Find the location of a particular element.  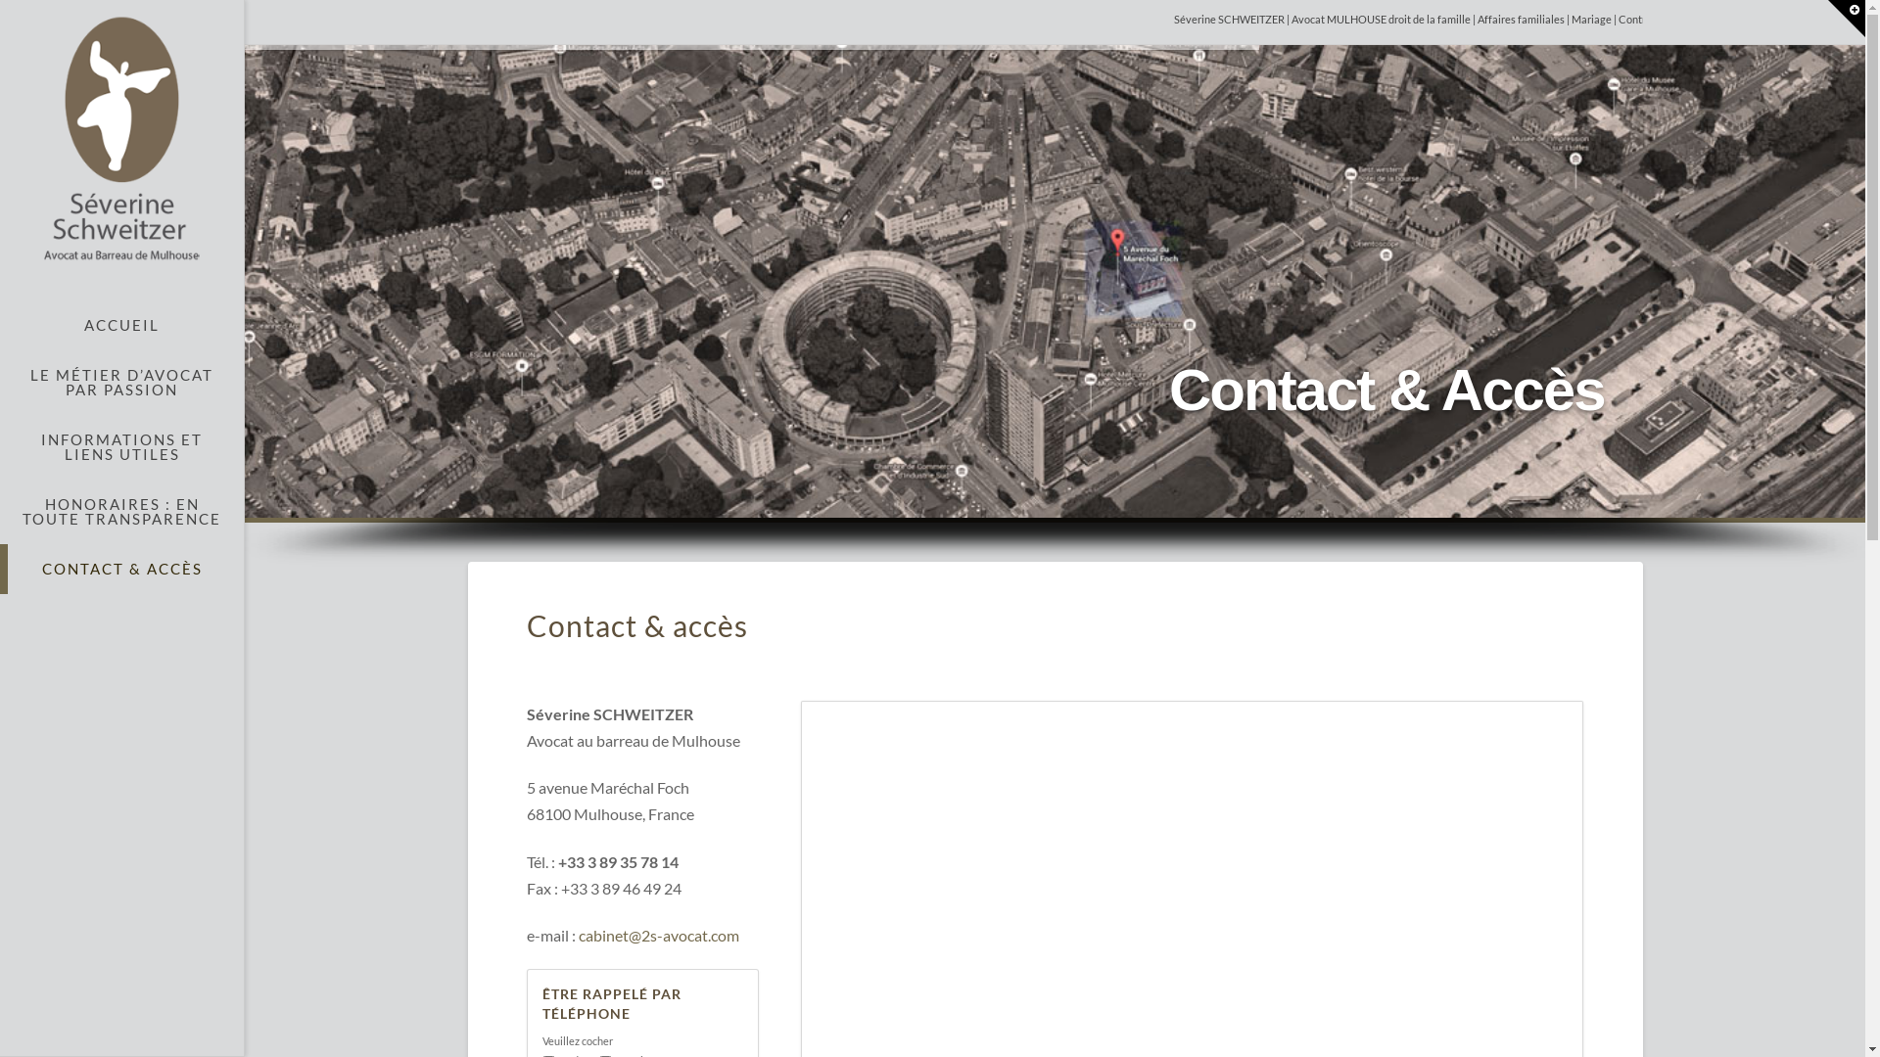

cabinet@2s-avocat.com is located at coordinates (658, 936).